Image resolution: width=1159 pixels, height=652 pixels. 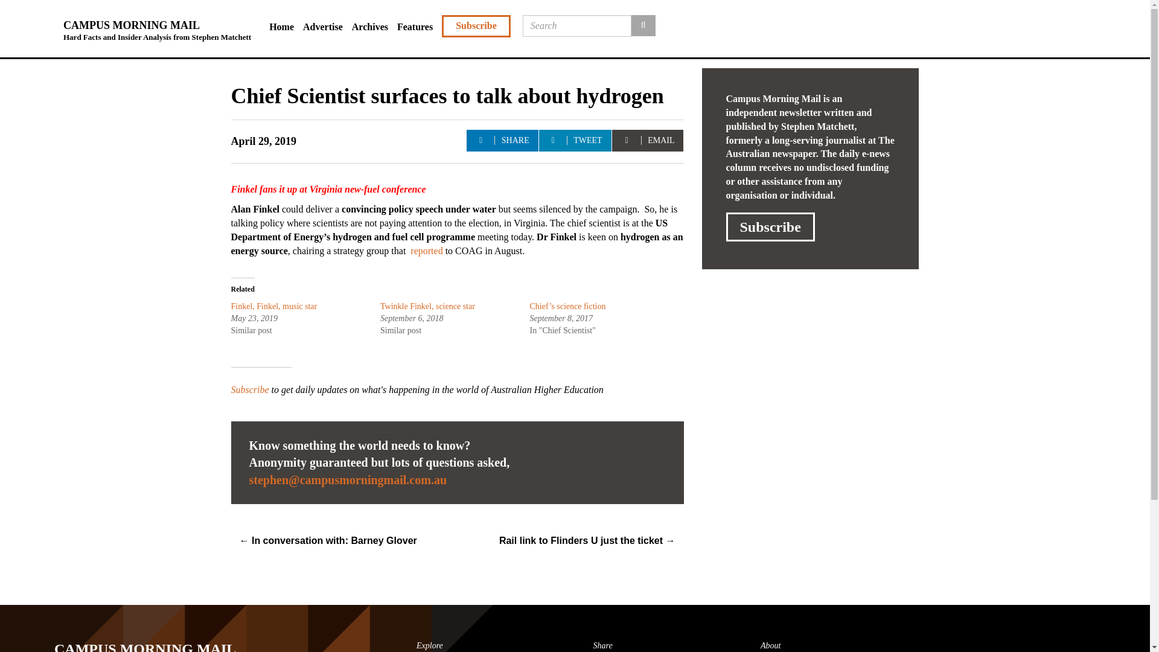 What do you see at coordinates (577, 25) in the screenshot?
I see `Search for:` at bounding box center [577, 25].